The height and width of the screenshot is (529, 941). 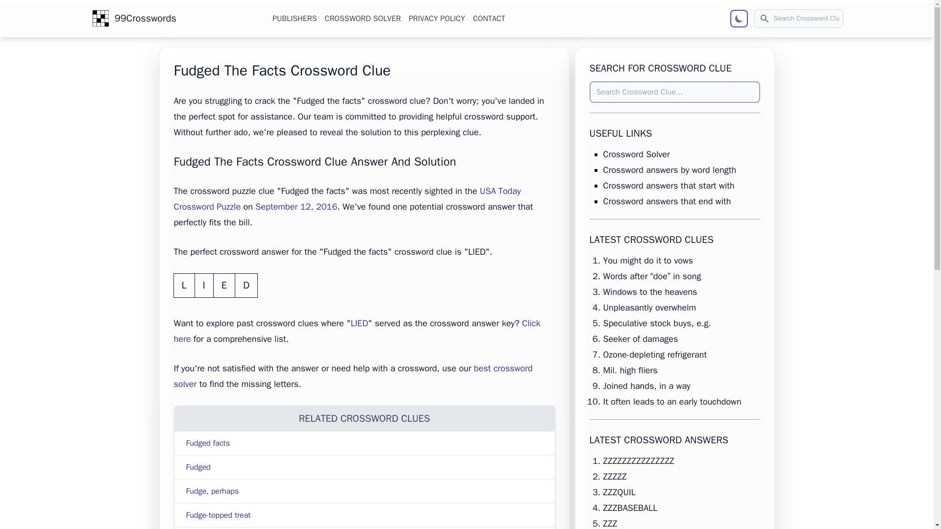 I want to click on best crossword solver, so click(x=353, y=376).